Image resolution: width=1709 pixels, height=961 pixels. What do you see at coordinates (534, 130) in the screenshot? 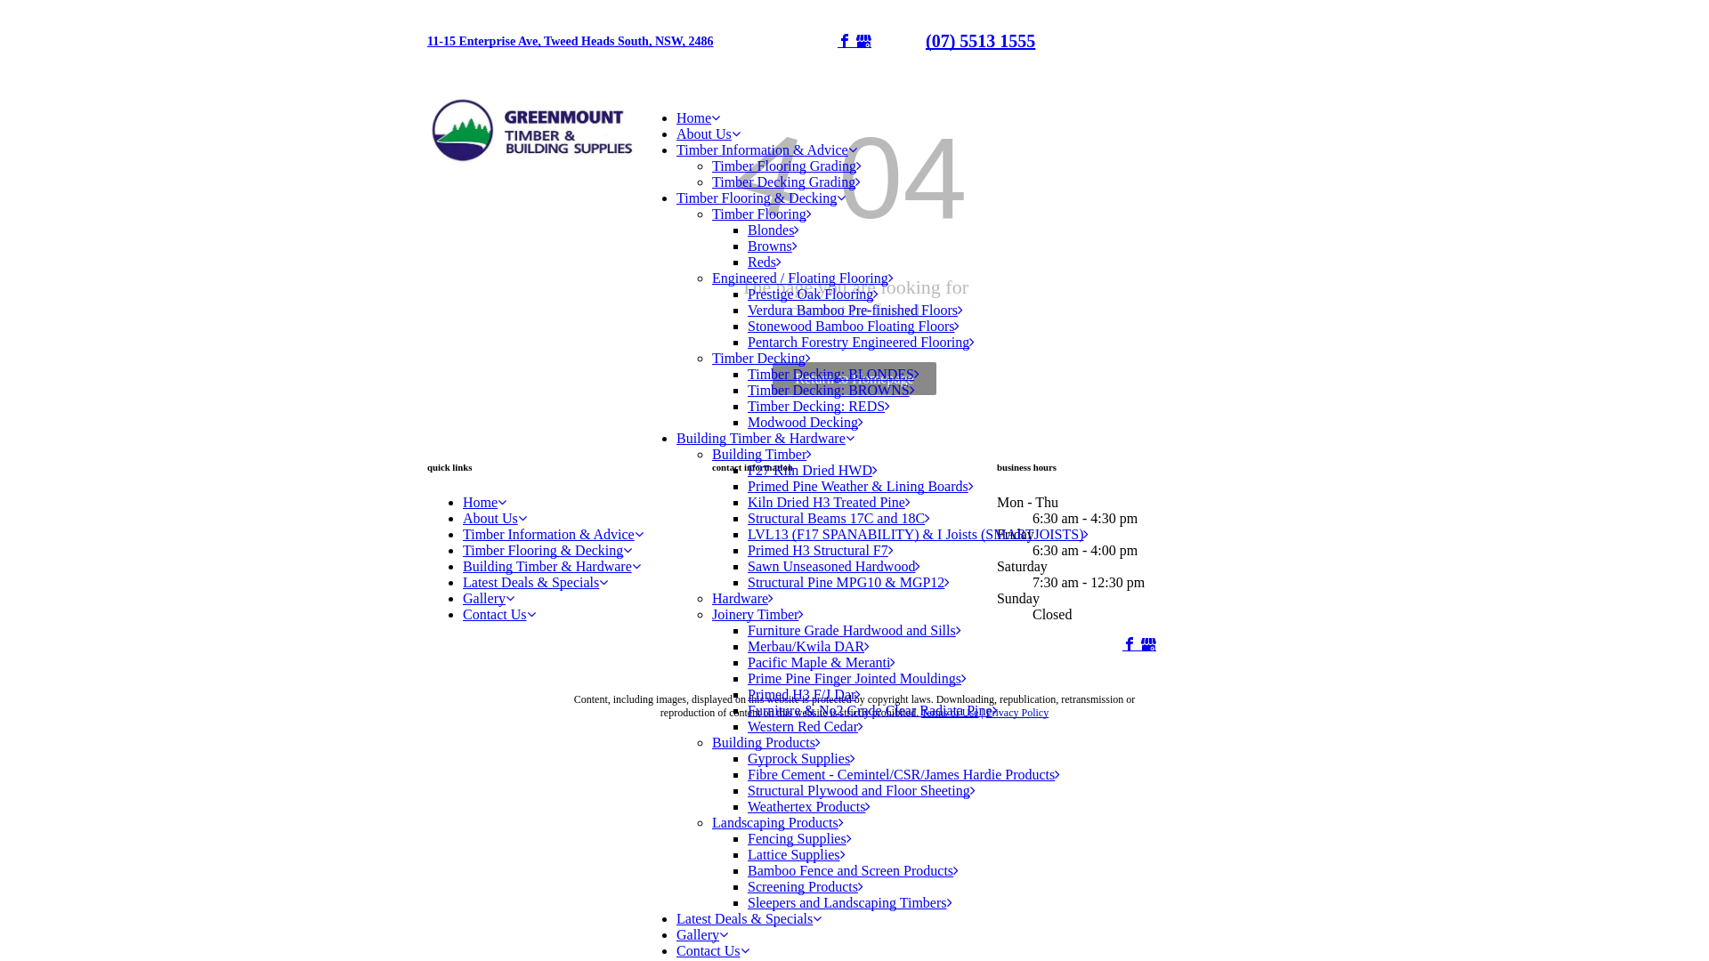
I see `Greenmount Timber & Building Supplies` at bounding box center [534, 130].